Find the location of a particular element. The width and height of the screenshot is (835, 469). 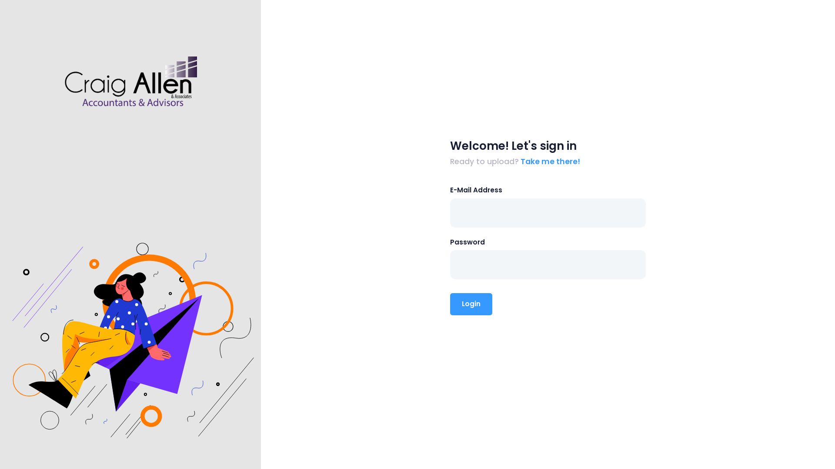

Take me there! is located at coordinates (550, 162).